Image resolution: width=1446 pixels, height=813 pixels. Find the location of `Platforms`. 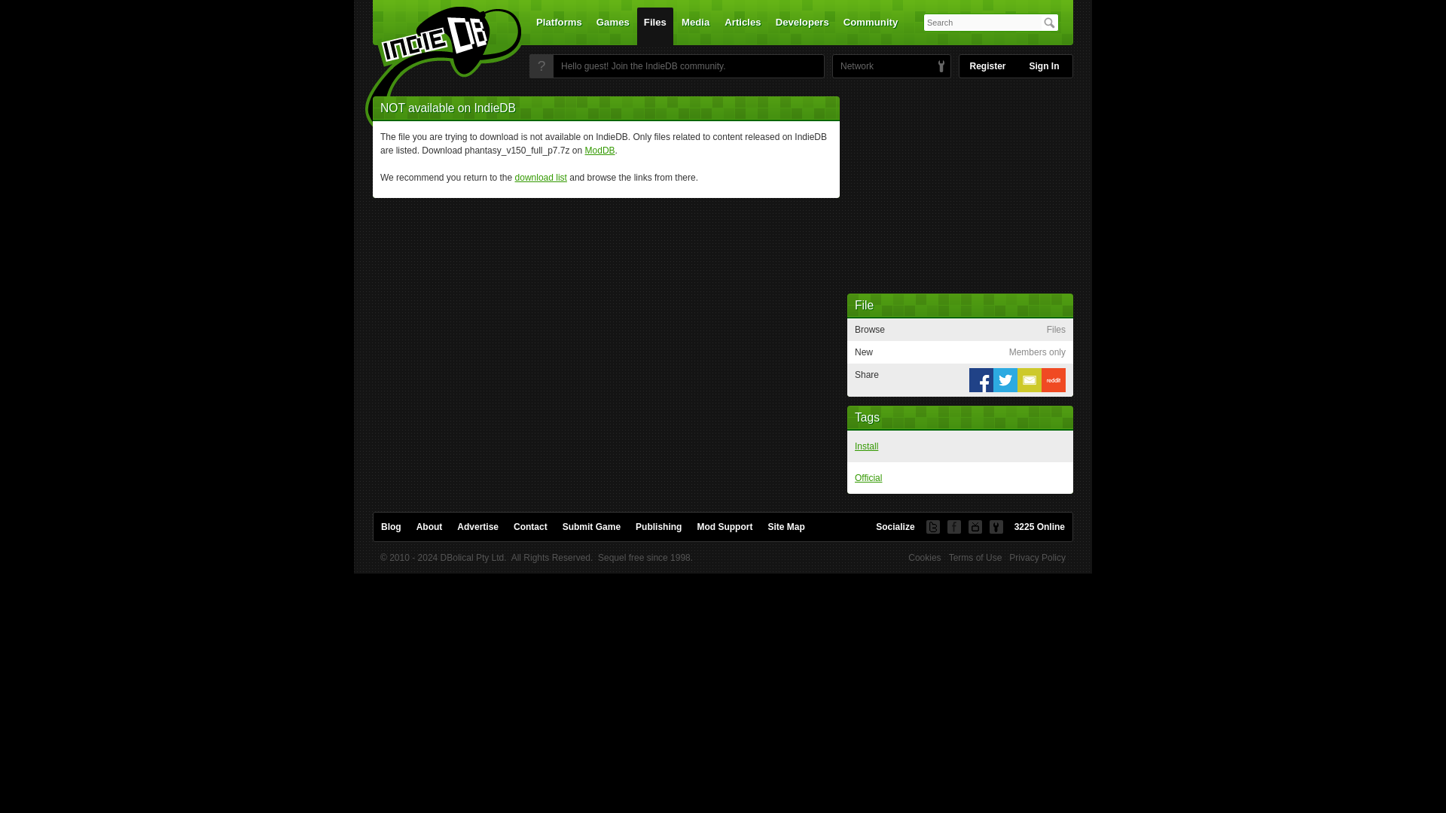

Platforms is located at coordinates (559, 26).